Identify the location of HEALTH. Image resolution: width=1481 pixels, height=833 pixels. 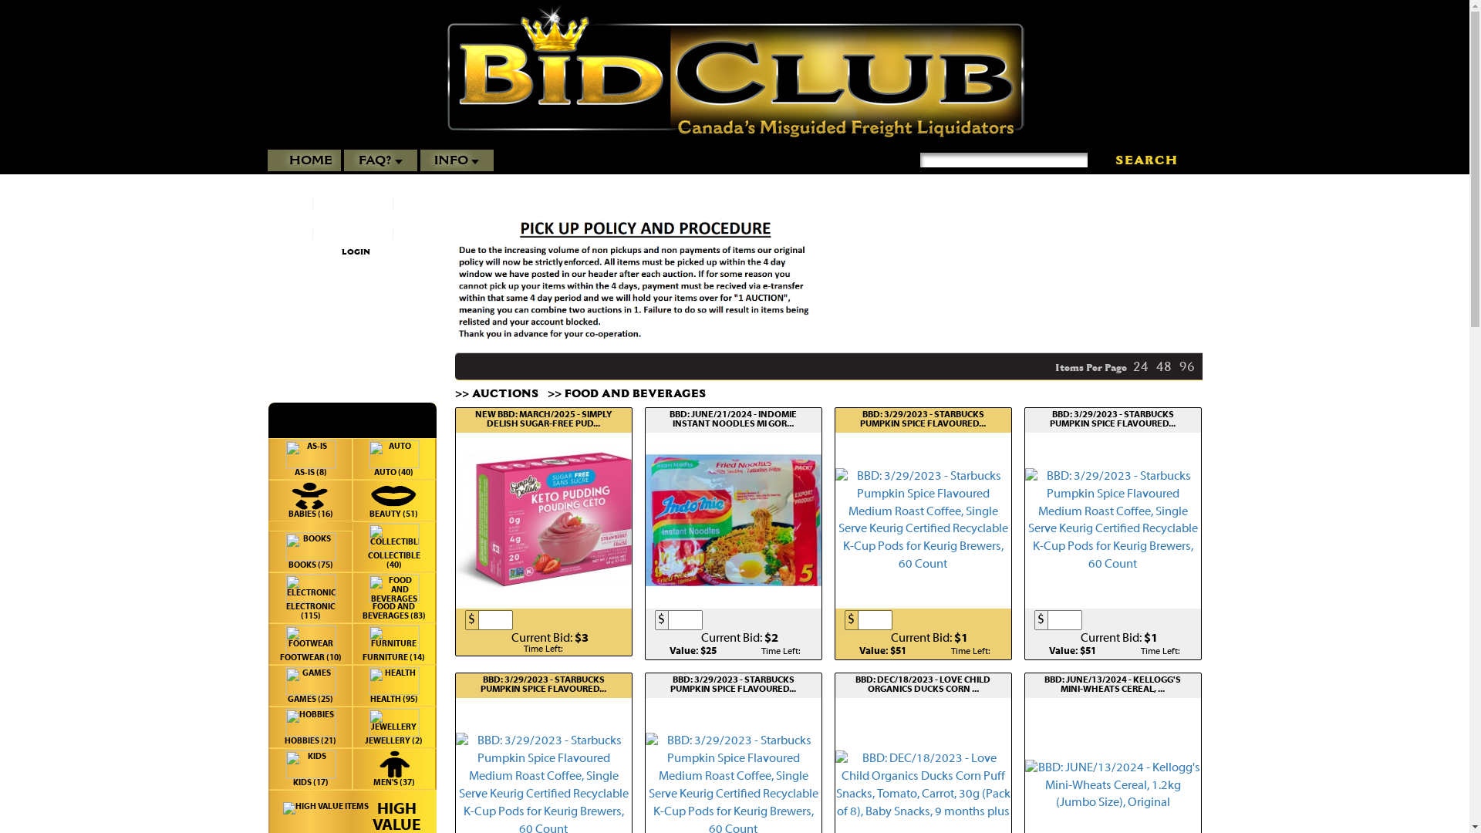
(394, 681).